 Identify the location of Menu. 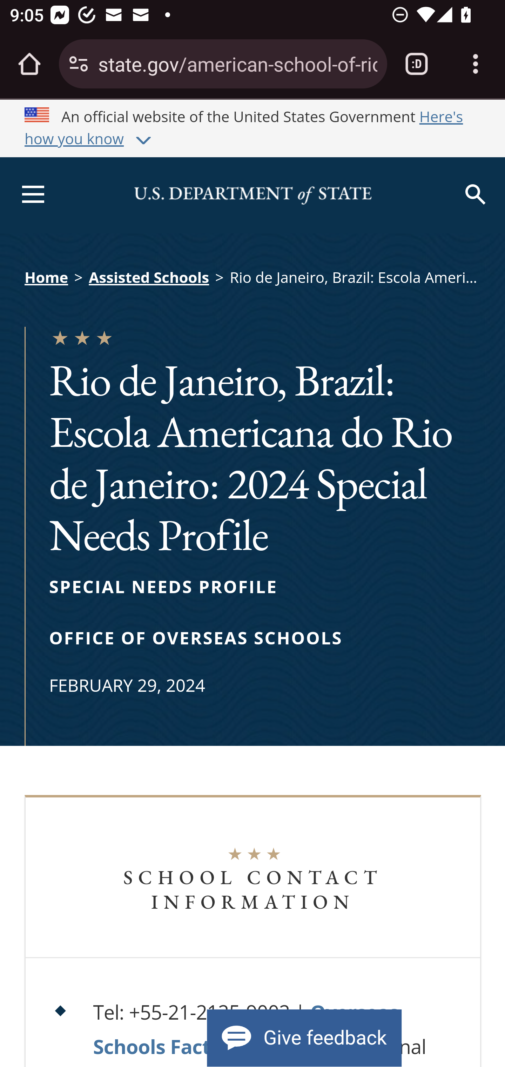
(30, 196).